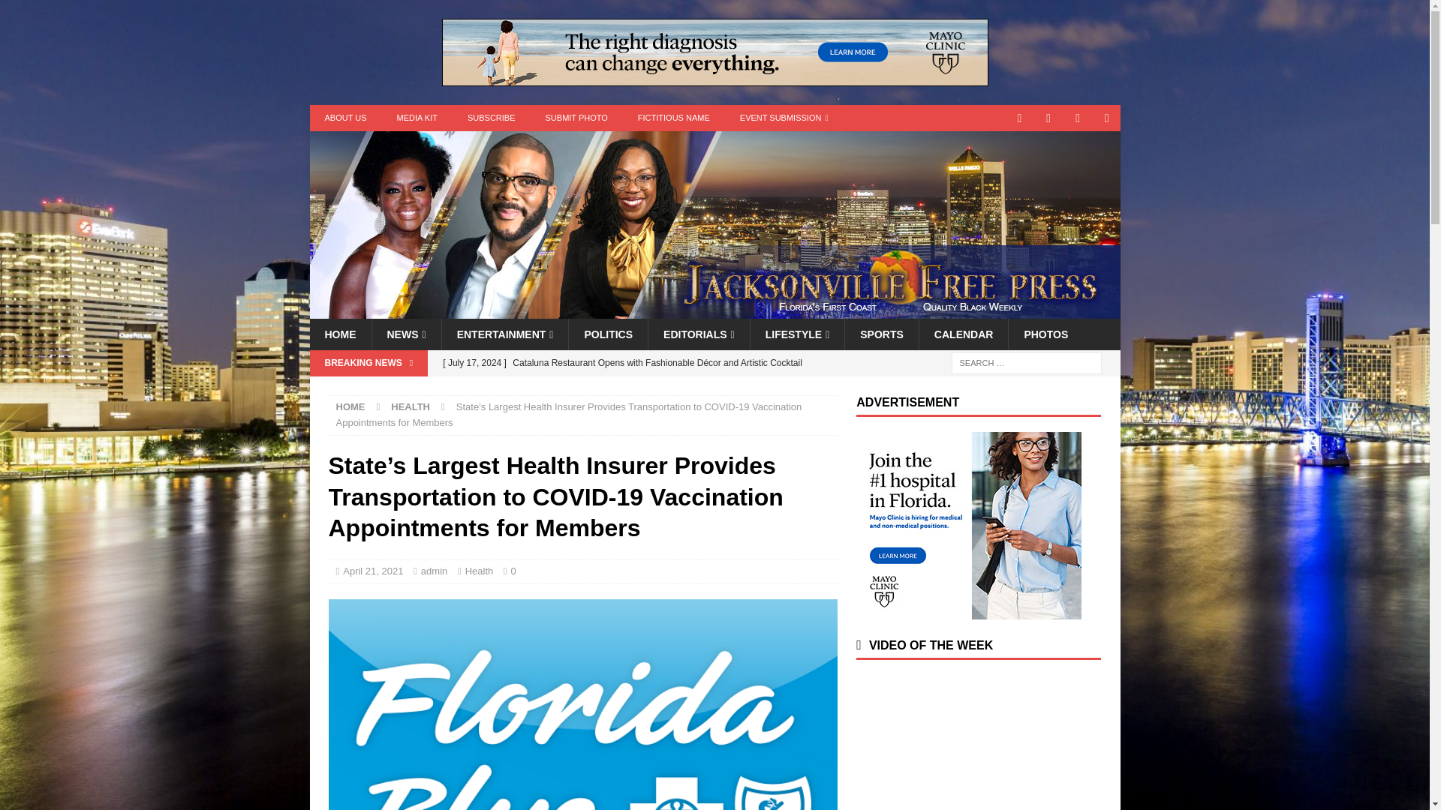  Describe the element at coordinates (1078, 118) in the screenshot. I see `Facebook` at that location.